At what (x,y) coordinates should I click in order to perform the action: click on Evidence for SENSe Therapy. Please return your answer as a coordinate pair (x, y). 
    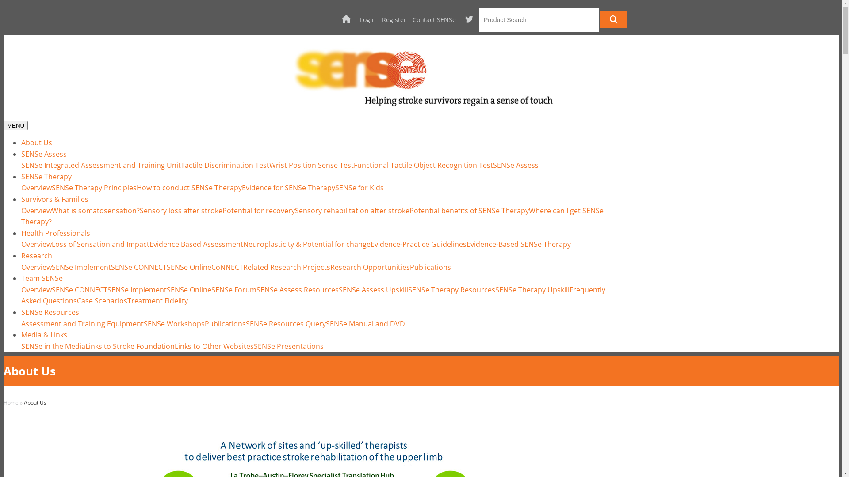
    Looking at the image, I should click on (288, 188).